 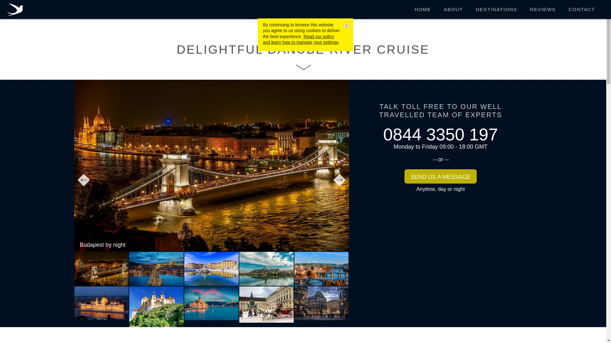 What do you see at coordinates (453, 10) in the screenshot?
I see `ABOUT` at bounding box center [453, 10].